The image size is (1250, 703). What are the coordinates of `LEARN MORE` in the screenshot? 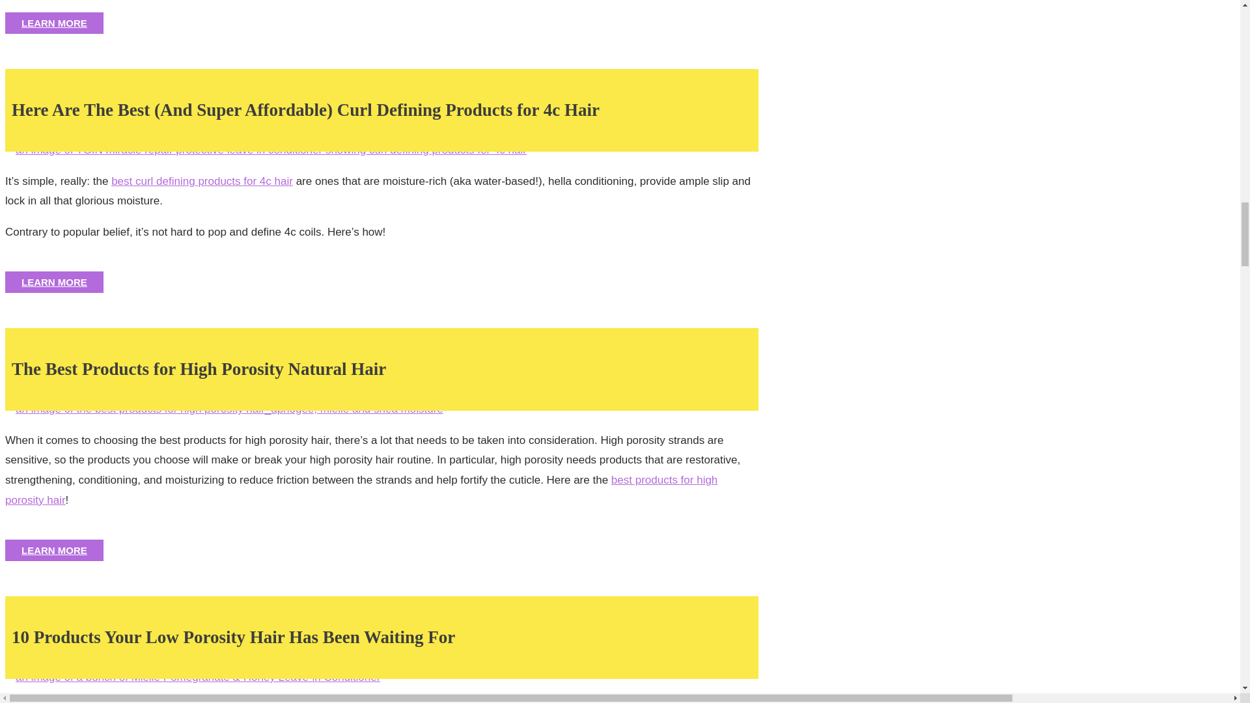 It's located at (54, 282).